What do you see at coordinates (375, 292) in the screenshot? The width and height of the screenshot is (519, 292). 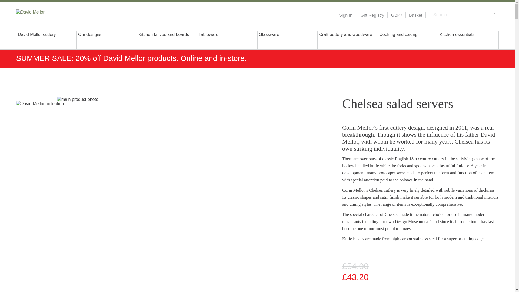 I see `Qty` at bounding box center [375, 292].